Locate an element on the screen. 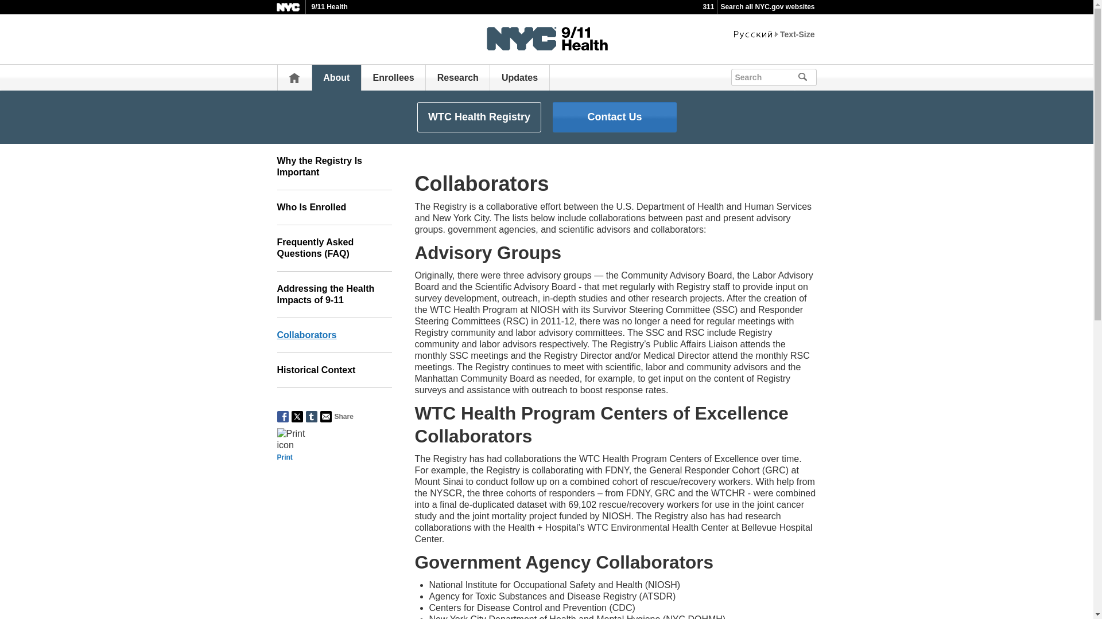  Text-Size is located at coordinates (797, 34).